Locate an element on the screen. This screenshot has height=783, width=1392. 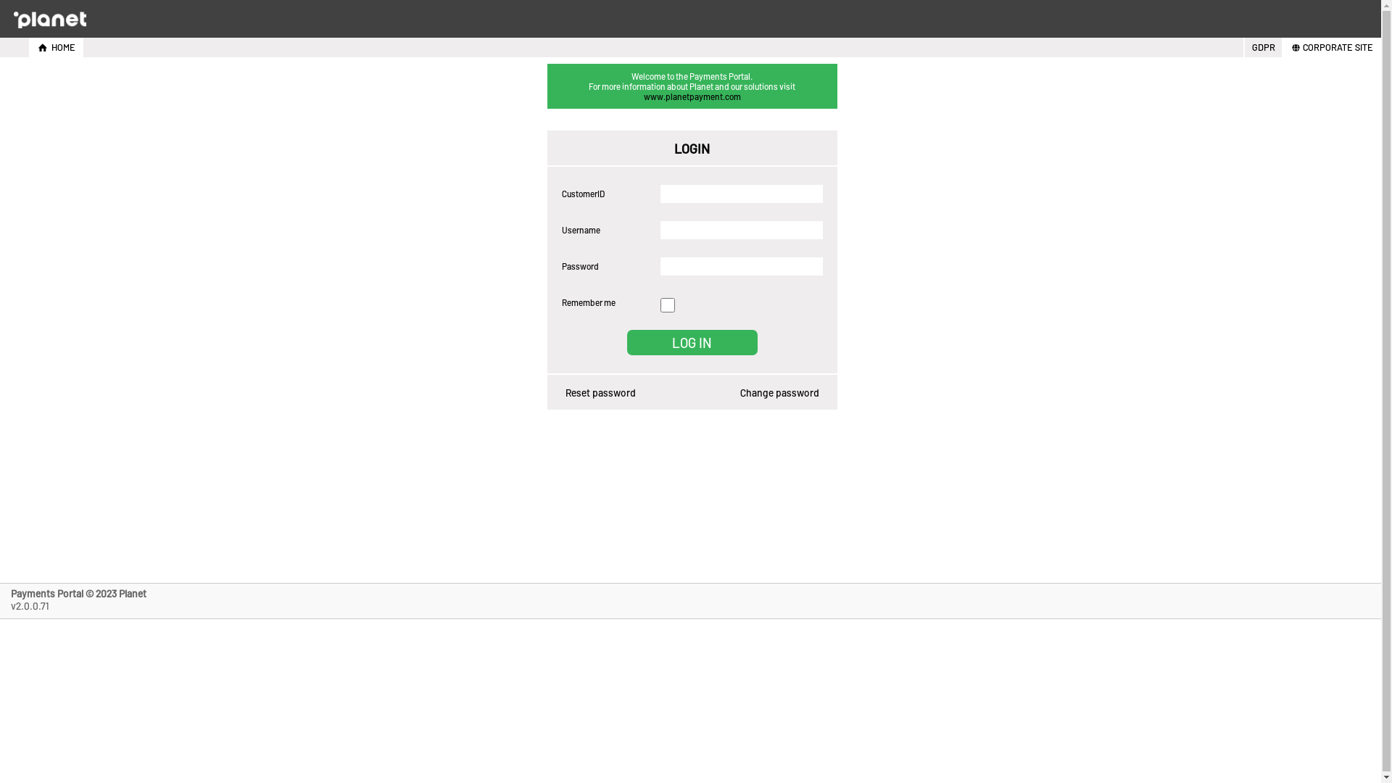
www.planetpayment.com is located at coordinates (692, 96).